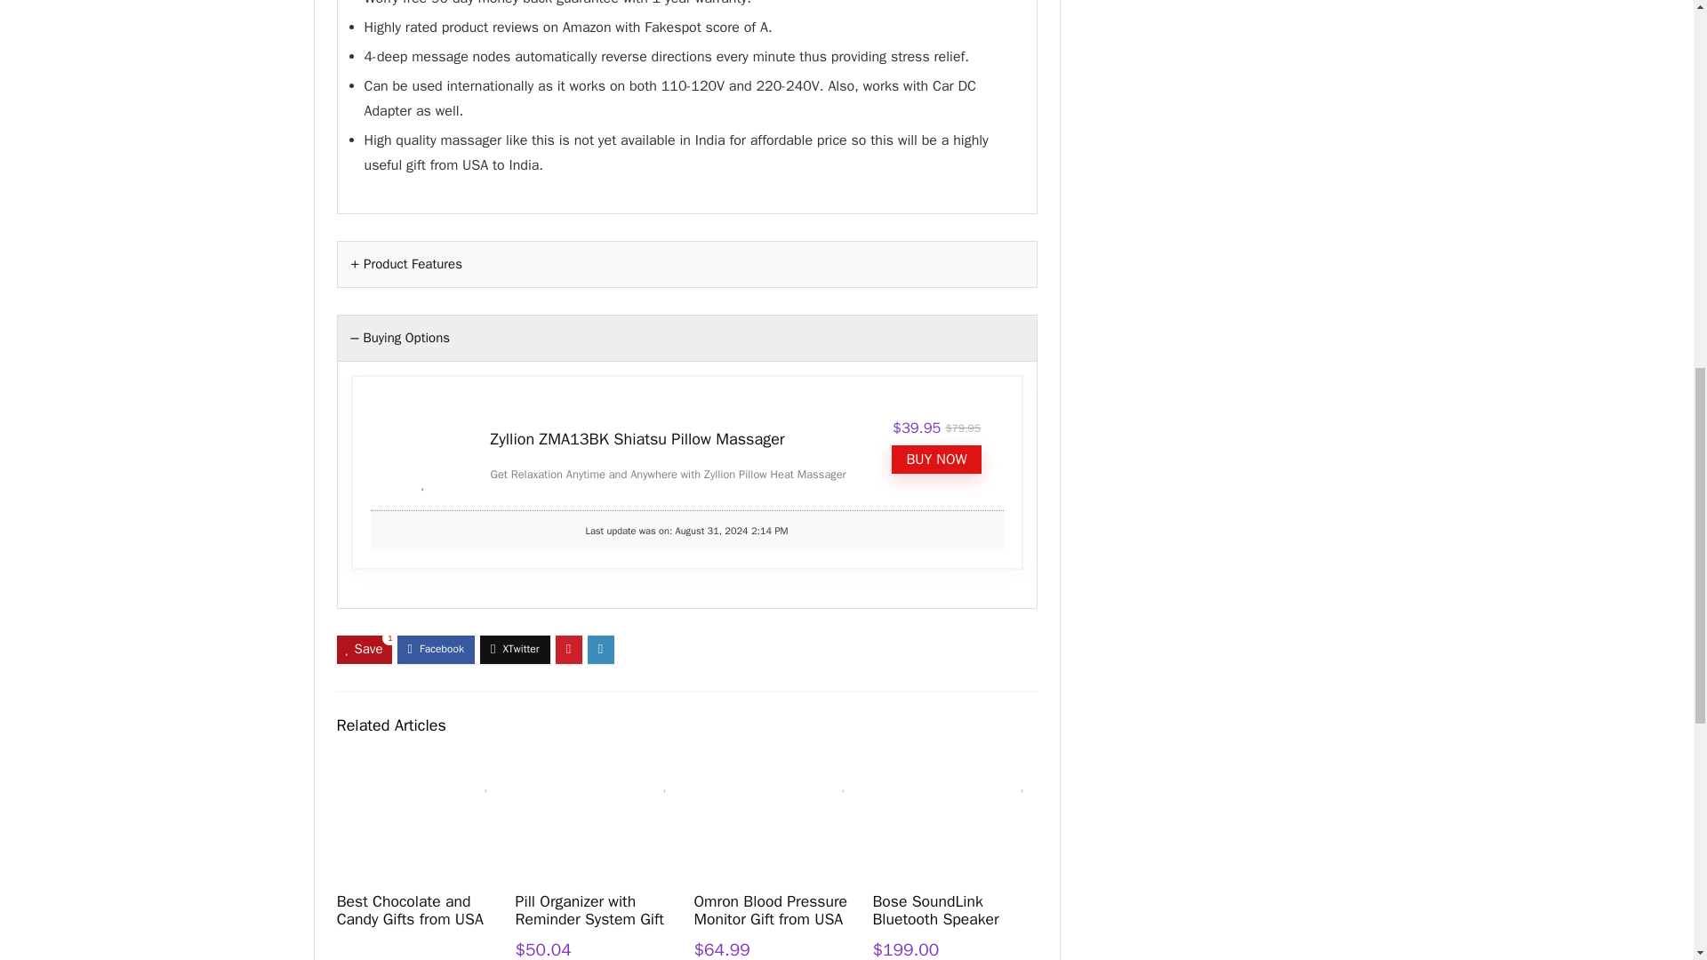 The width and height of the screenshot is (1707, 960). I want to click on BUY NOW, so click(935, 460).